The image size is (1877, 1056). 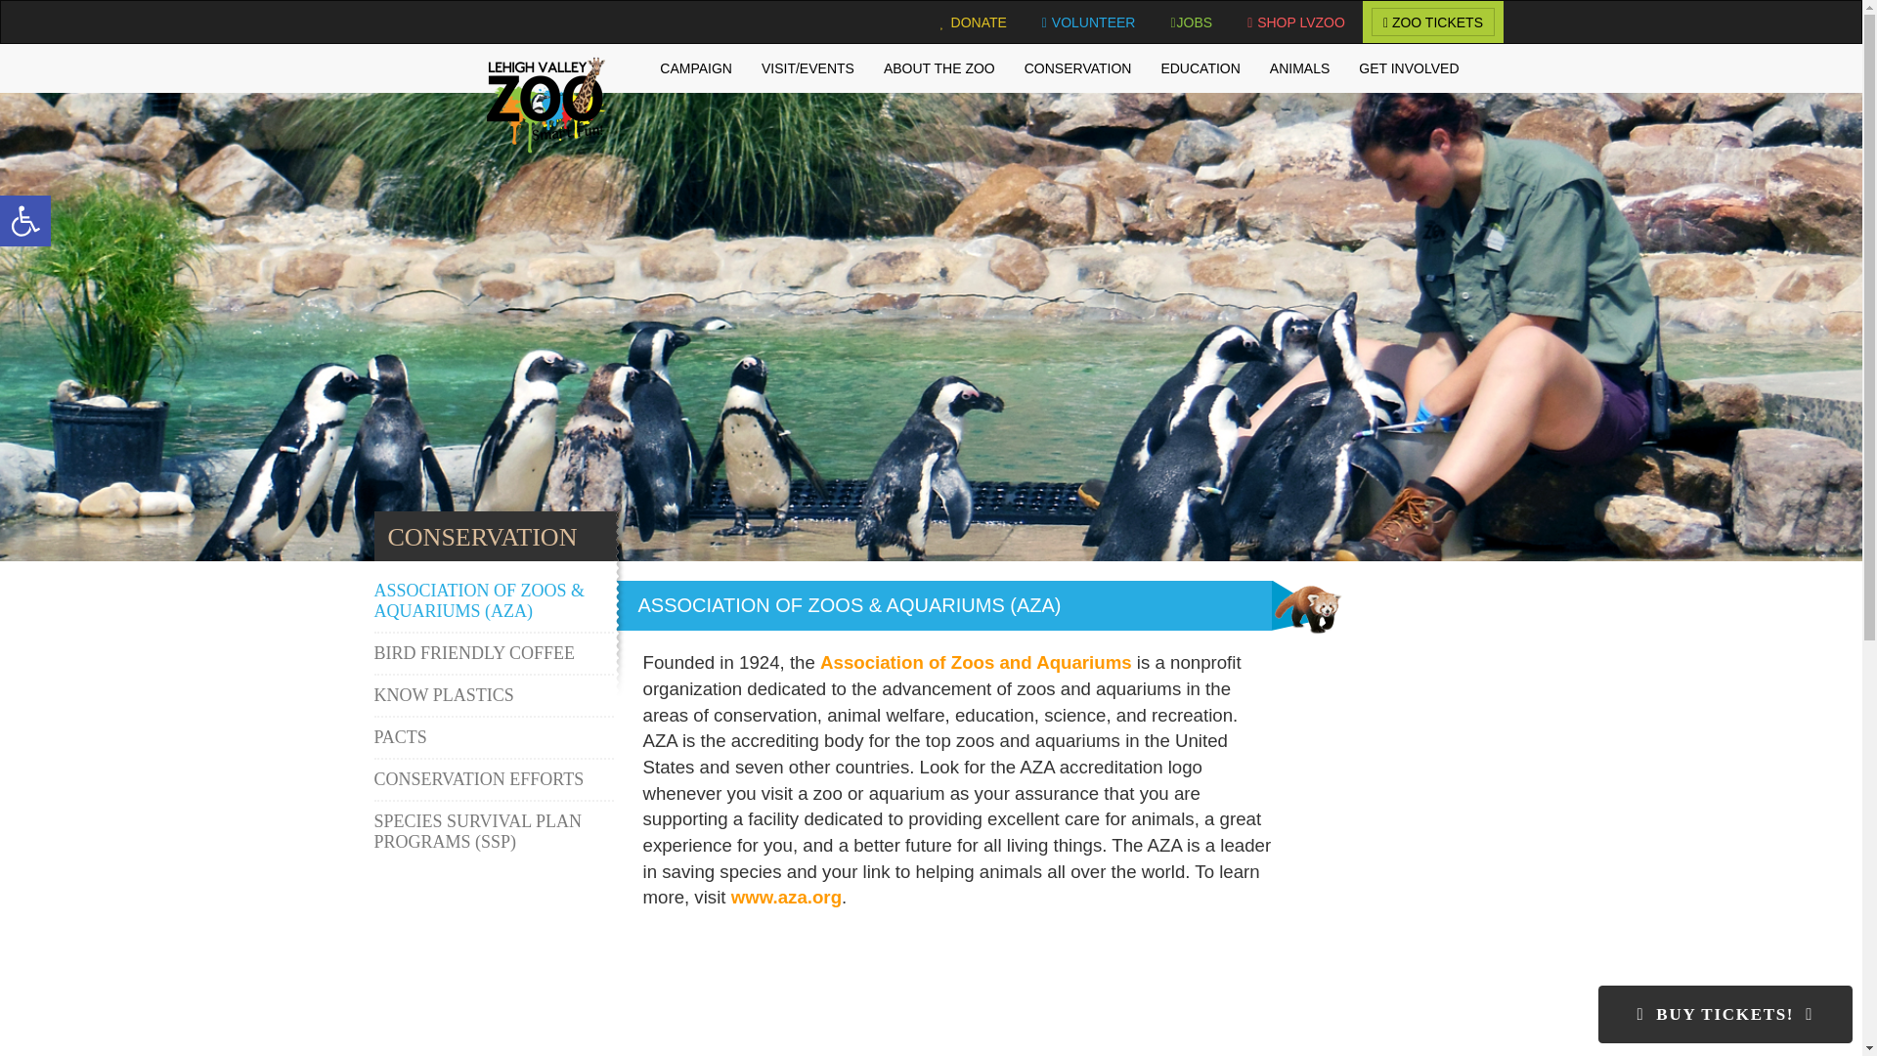 What do you see at coordinates (1431, 22) in the screenshot?
I see `ZOO TICKETS` at bounding box center [1431, 22].